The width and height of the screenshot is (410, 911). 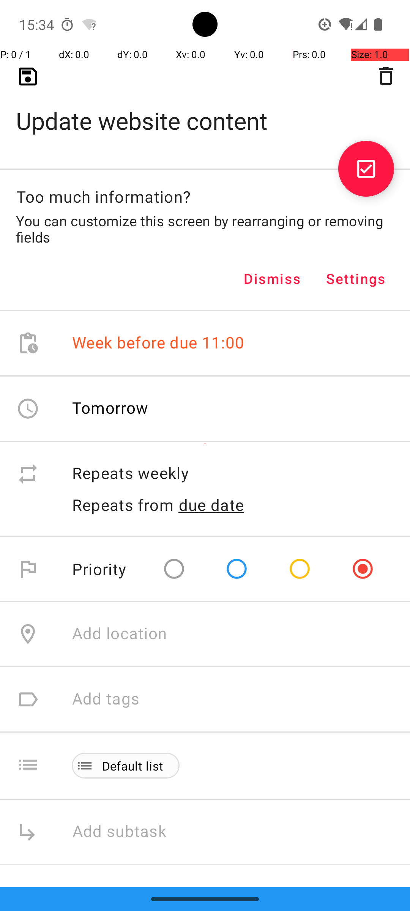 What do you see at coordinates (158, 343) in the screenshot?
I see `Week before due 11:00` at bounding box center [158, 343].